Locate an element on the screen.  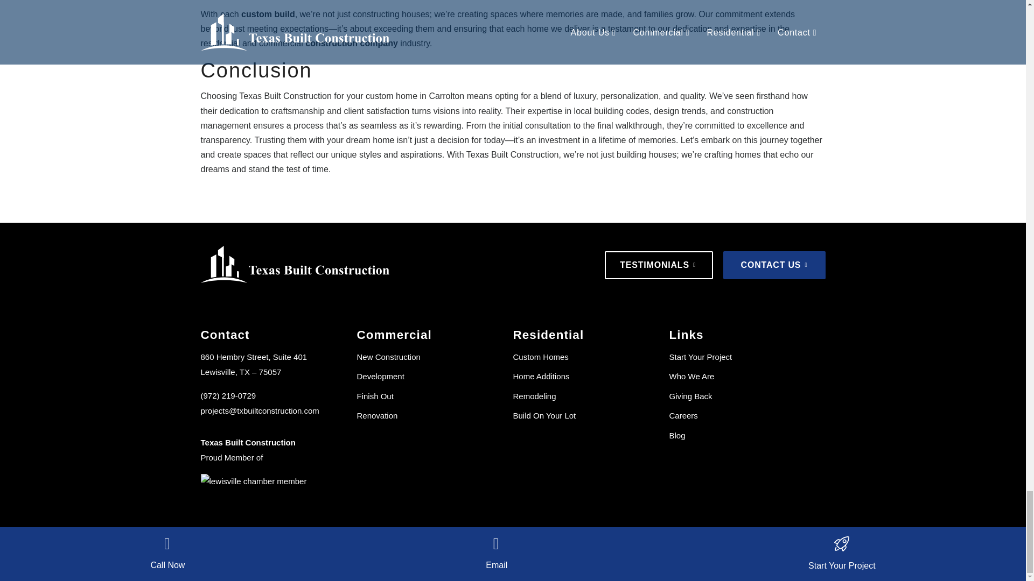
Start Your Project is located at coordinates (700, 356).